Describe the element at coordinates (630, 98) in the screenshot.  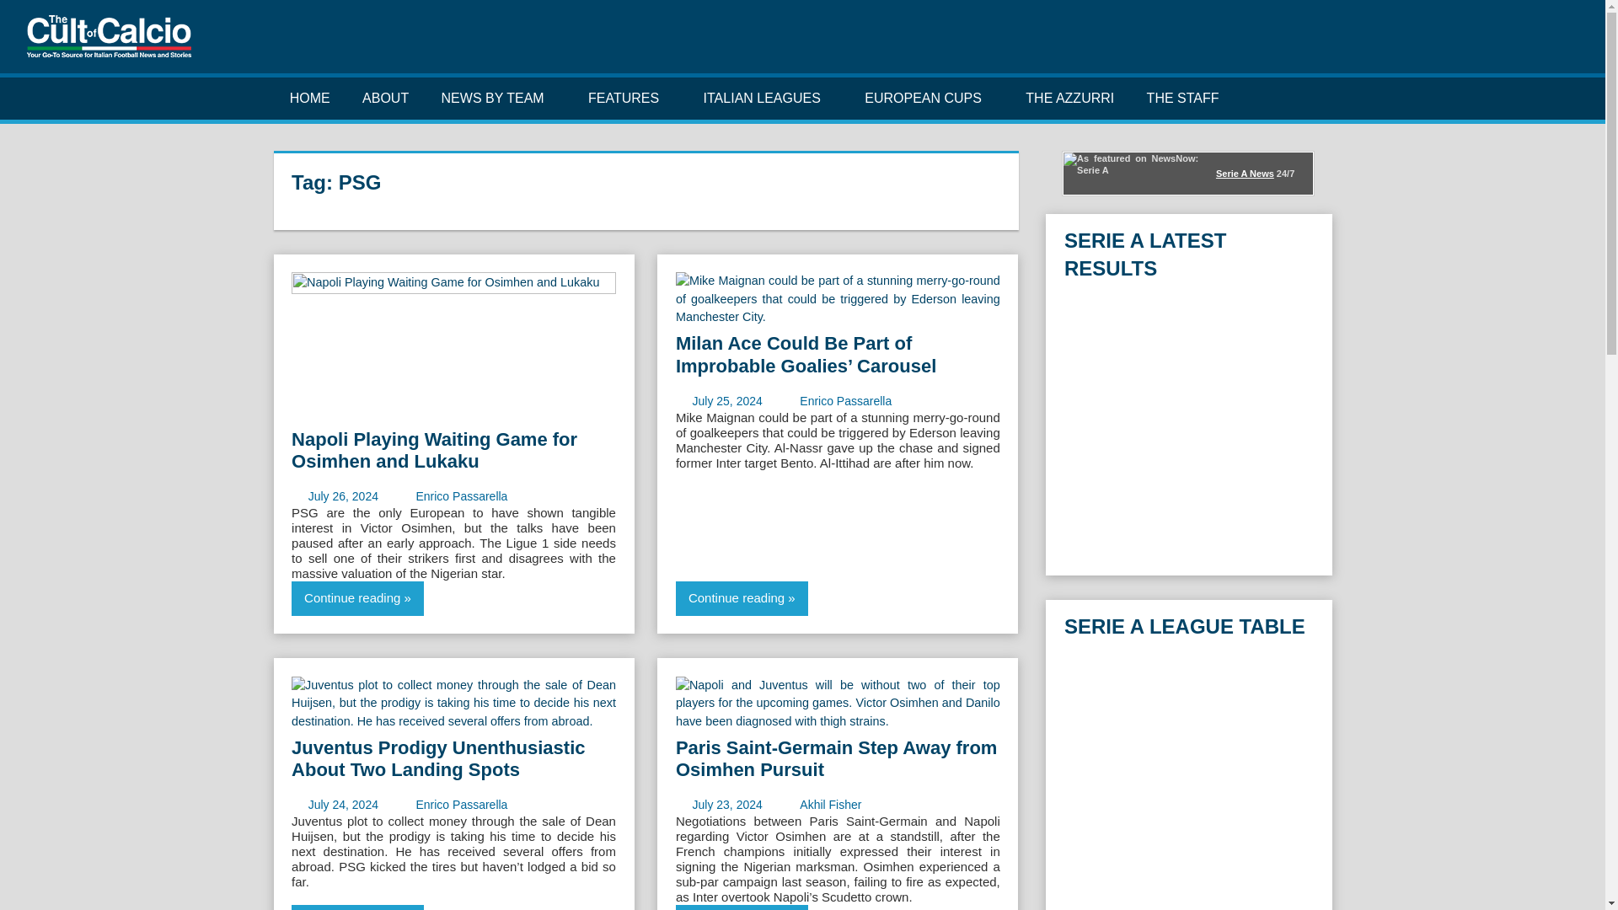
I see `FEATURES` at that location.